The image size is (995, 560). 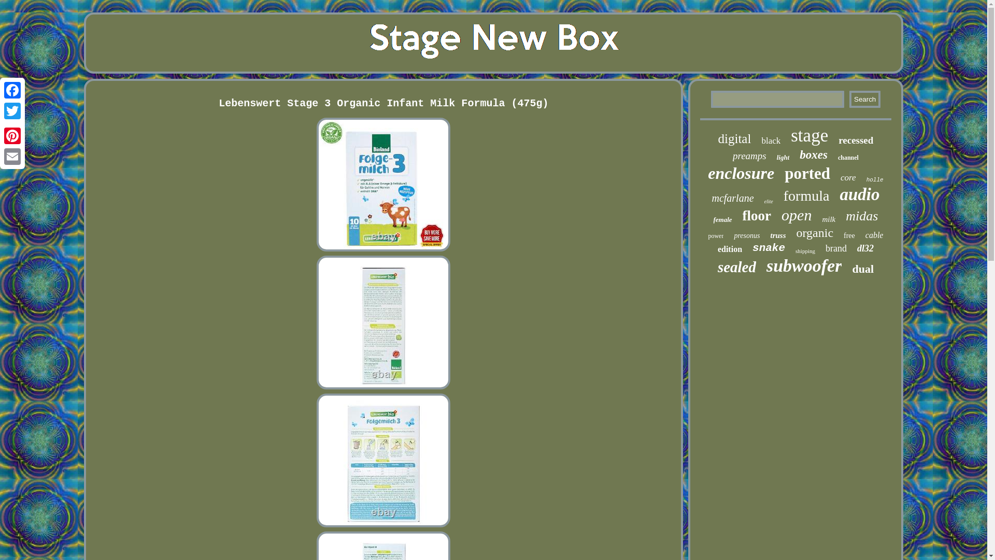 I want to click on female, so click(x=722, y=220).